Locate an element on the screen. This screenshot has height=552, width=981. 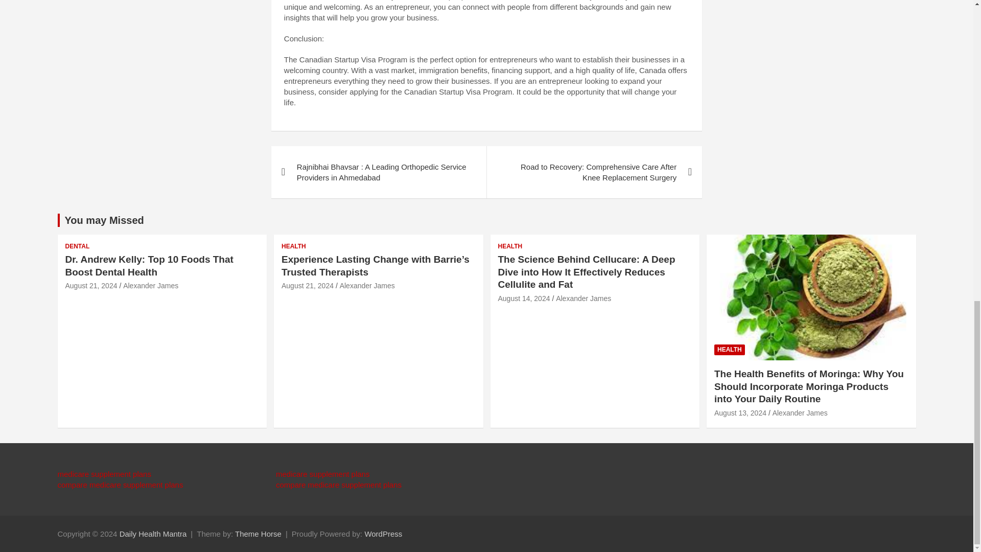
August 13, 2024 is located at coordinates (740, 413).